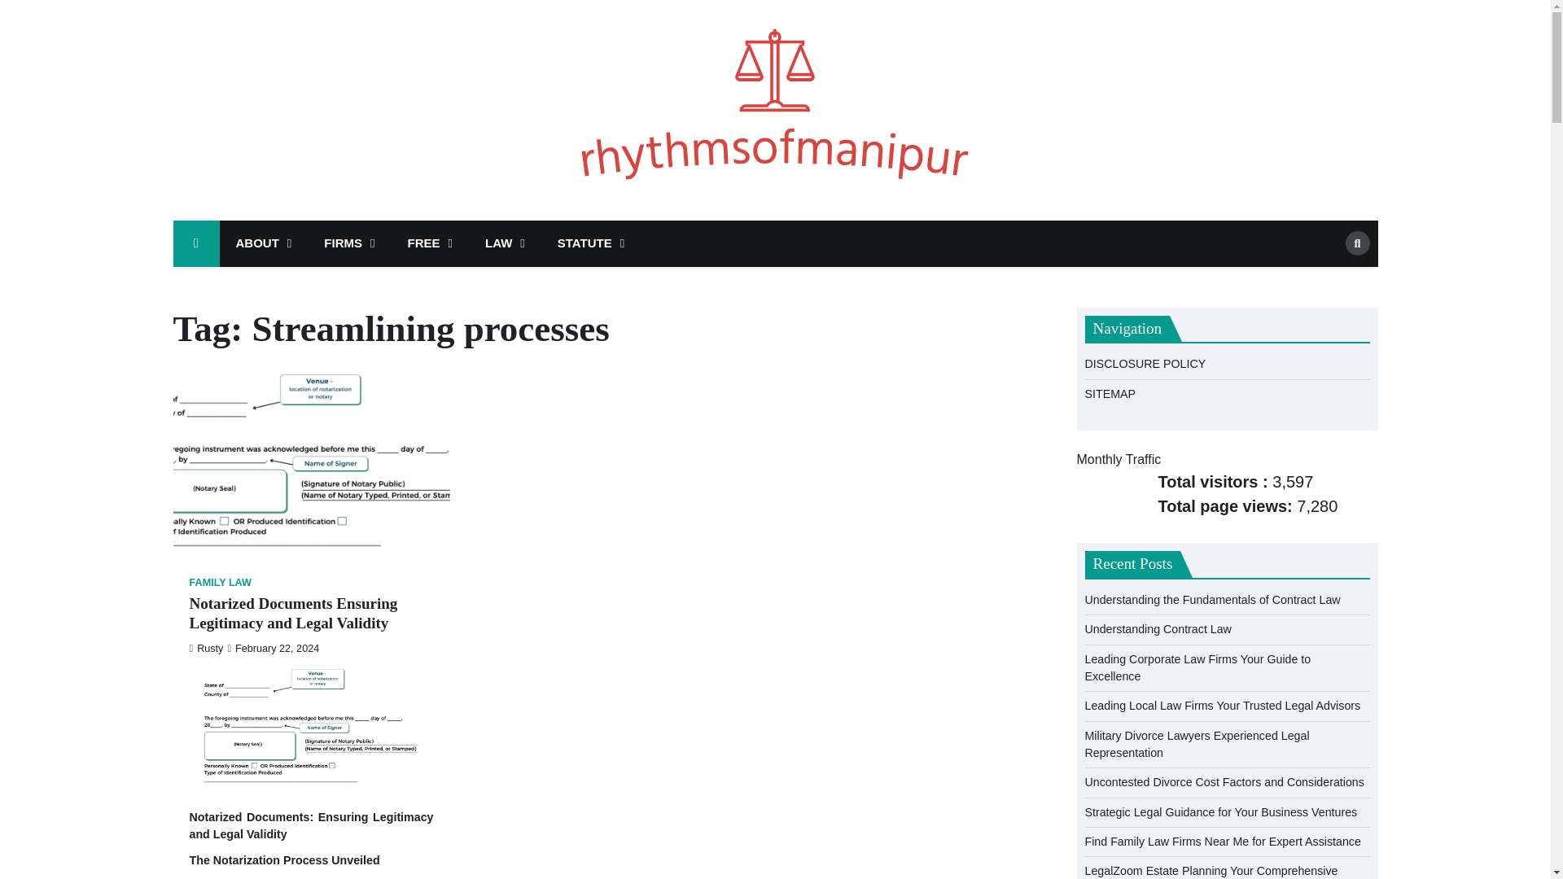 The width and height of the screenshot is (1563, 879). I want to click on FREE, so click(430, 244).